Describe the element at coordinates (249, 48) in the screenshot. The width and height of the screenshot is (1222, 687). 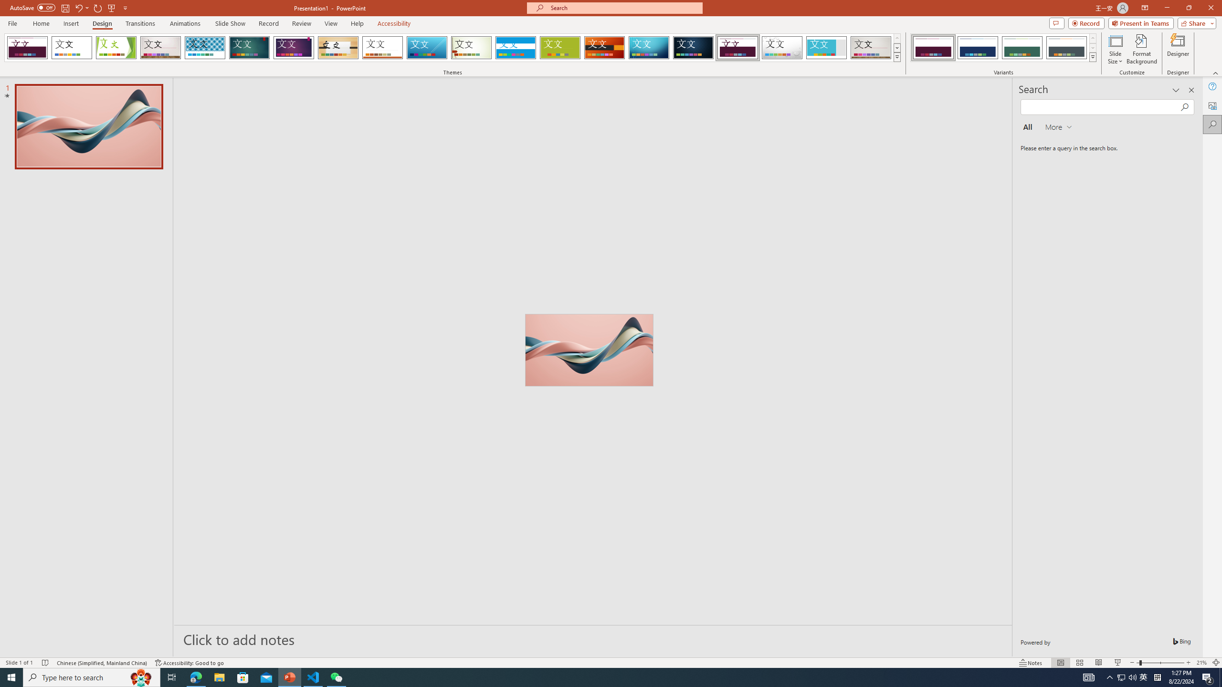
I see `Ion` at that location.